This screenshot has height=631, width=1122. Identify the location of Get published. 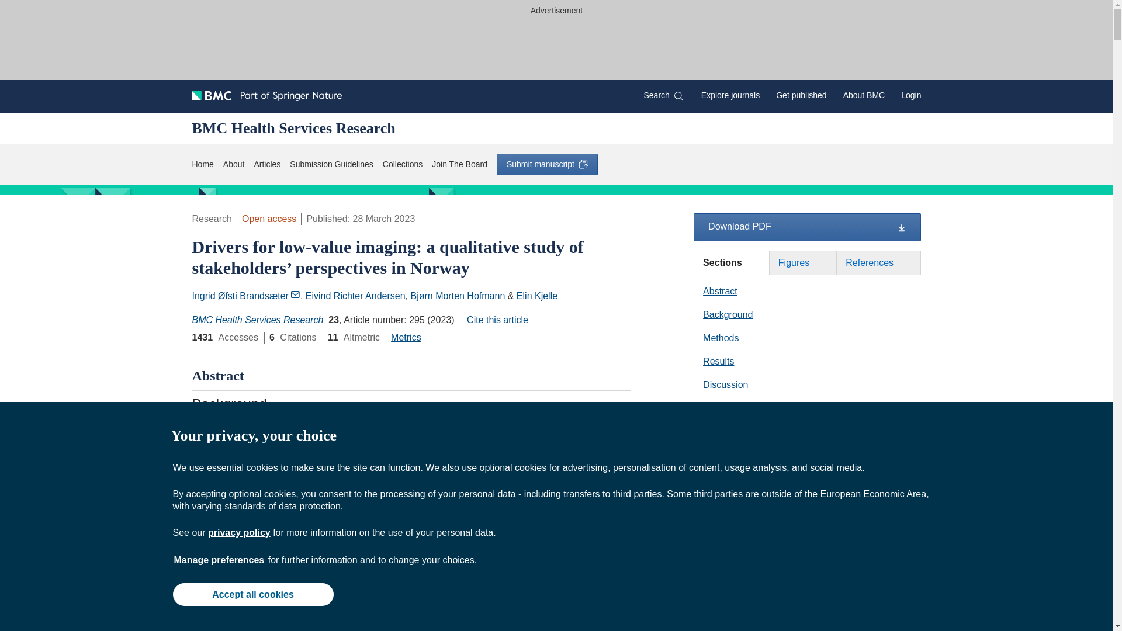
(801, 95).